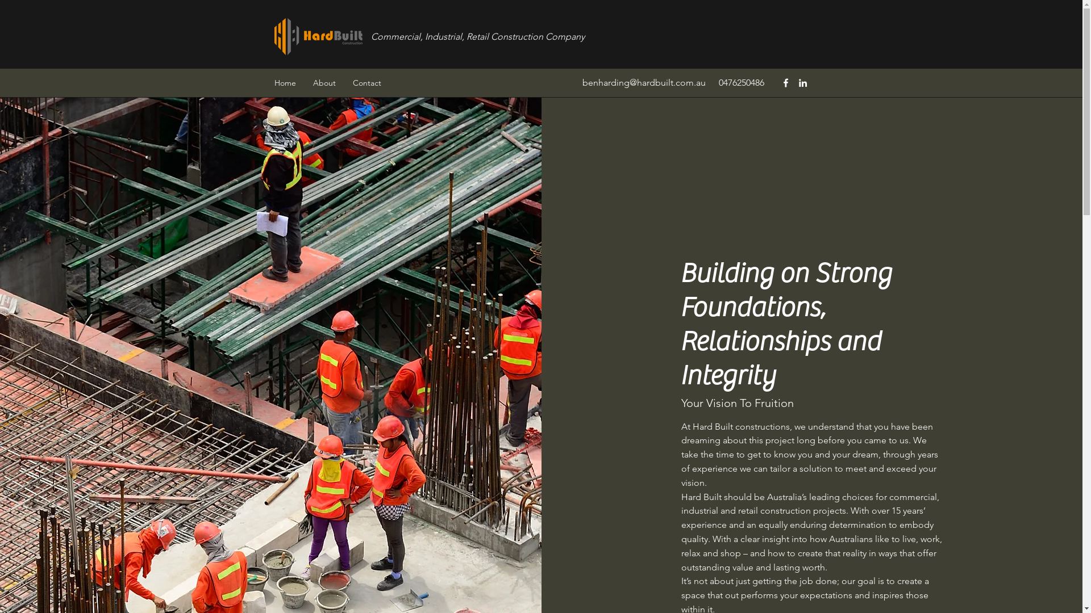 The height and width of the screenshot is (613, 1091). I want to click on benharding@hardbuilt.com.au, so click(643, 83).